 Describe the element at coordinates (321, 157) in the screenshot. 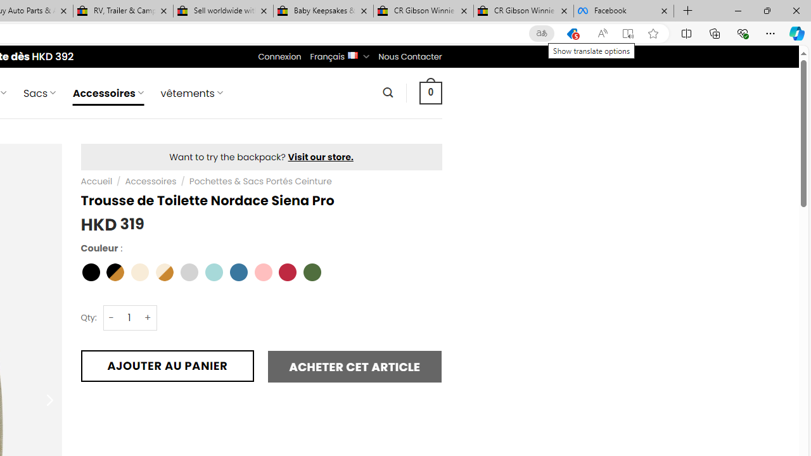

I see `Visit our store.` at that location.